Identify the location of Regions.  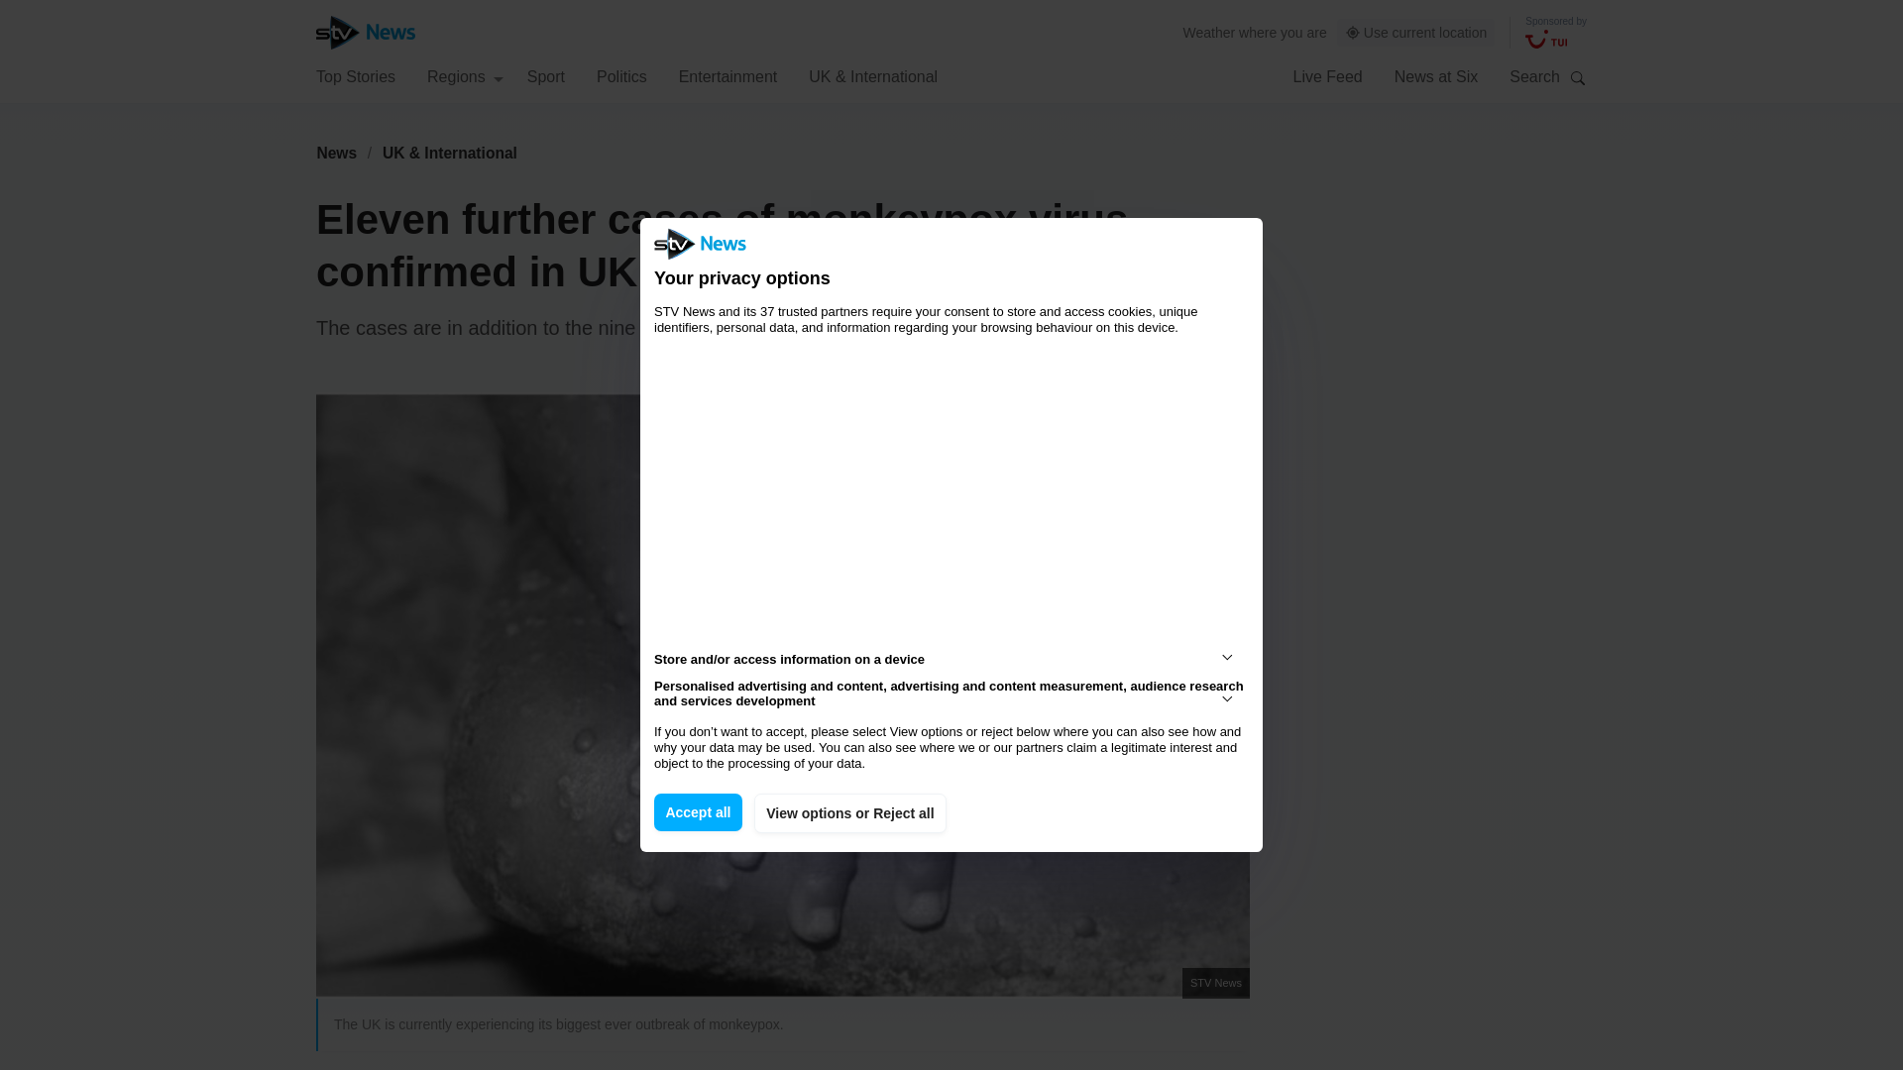
(465, 75).